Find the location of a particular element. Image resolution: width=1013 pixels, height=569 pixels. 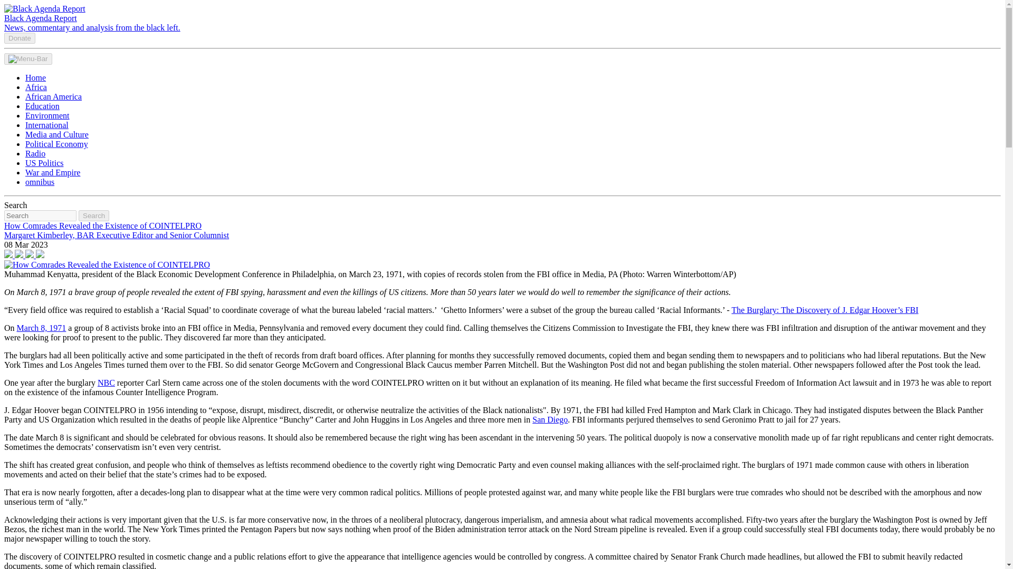

International is located at coordinates (47, 125).